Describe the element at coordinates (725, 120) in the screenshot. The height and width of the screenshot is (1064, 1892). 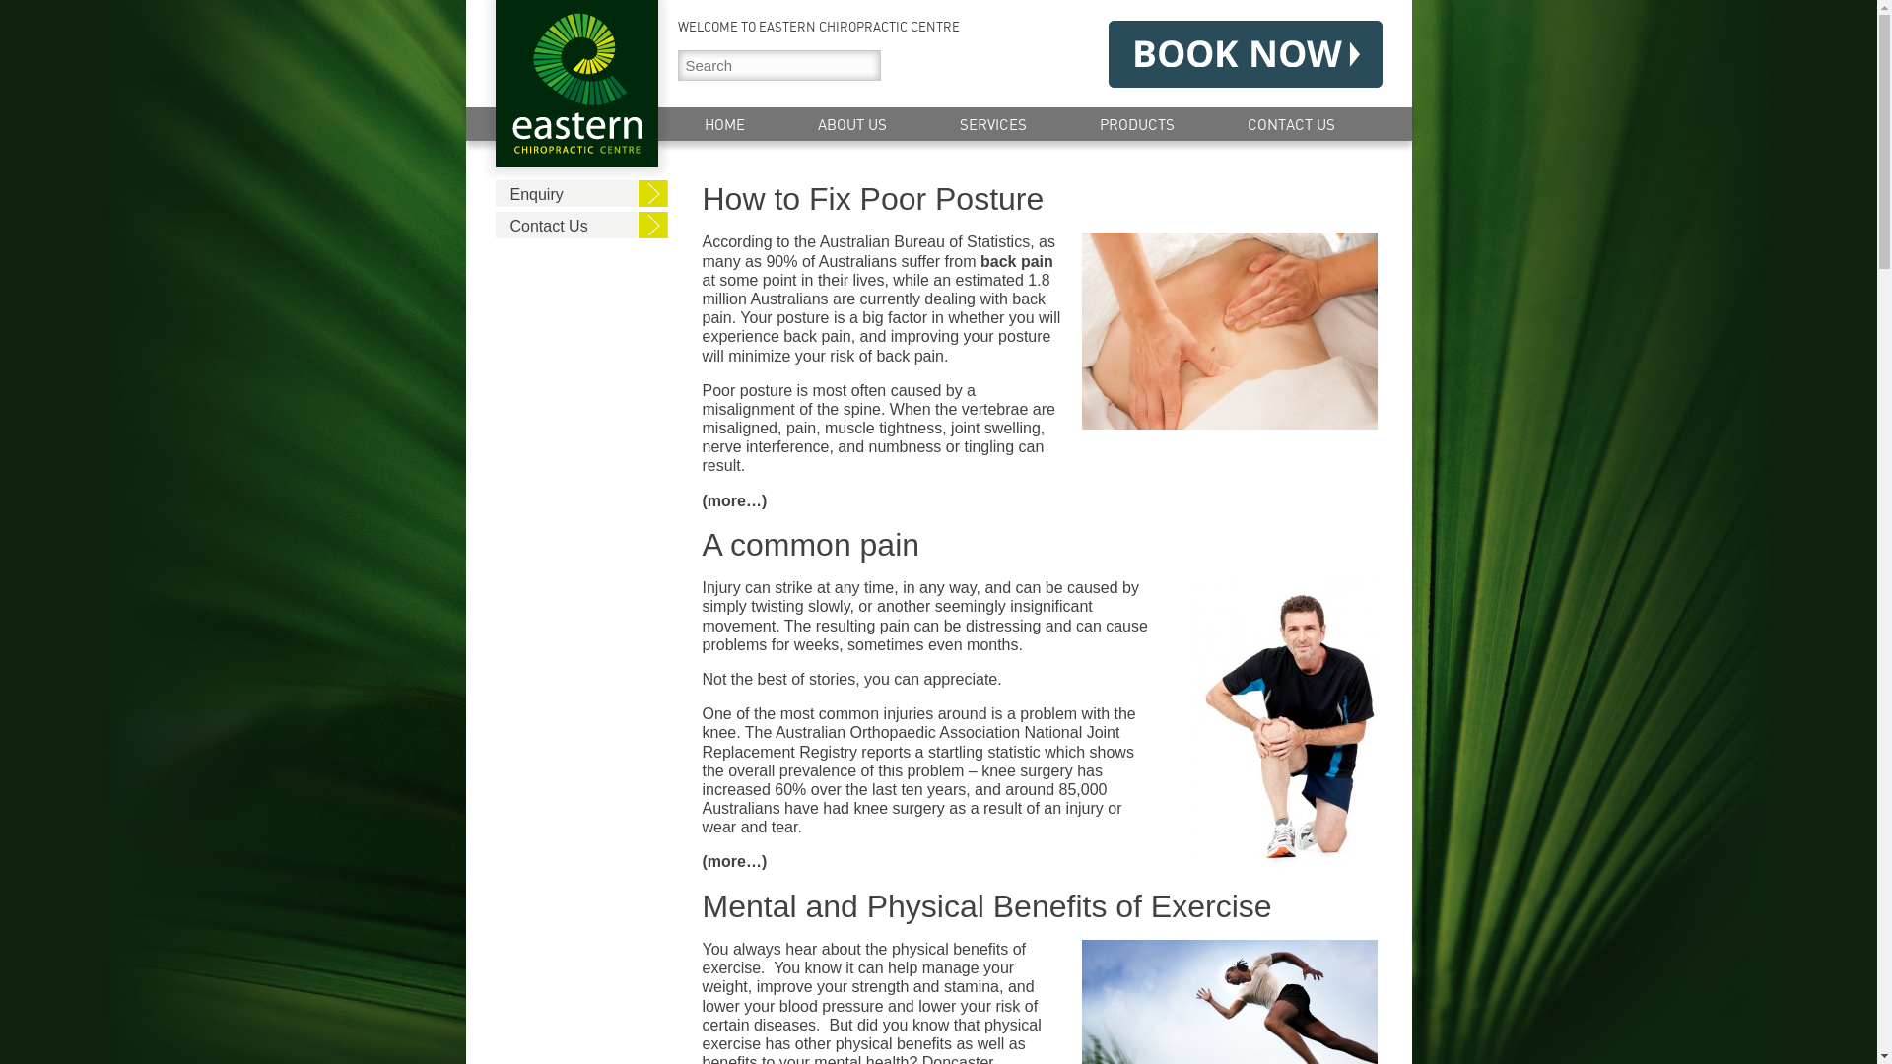
I see `HOME` at that location.